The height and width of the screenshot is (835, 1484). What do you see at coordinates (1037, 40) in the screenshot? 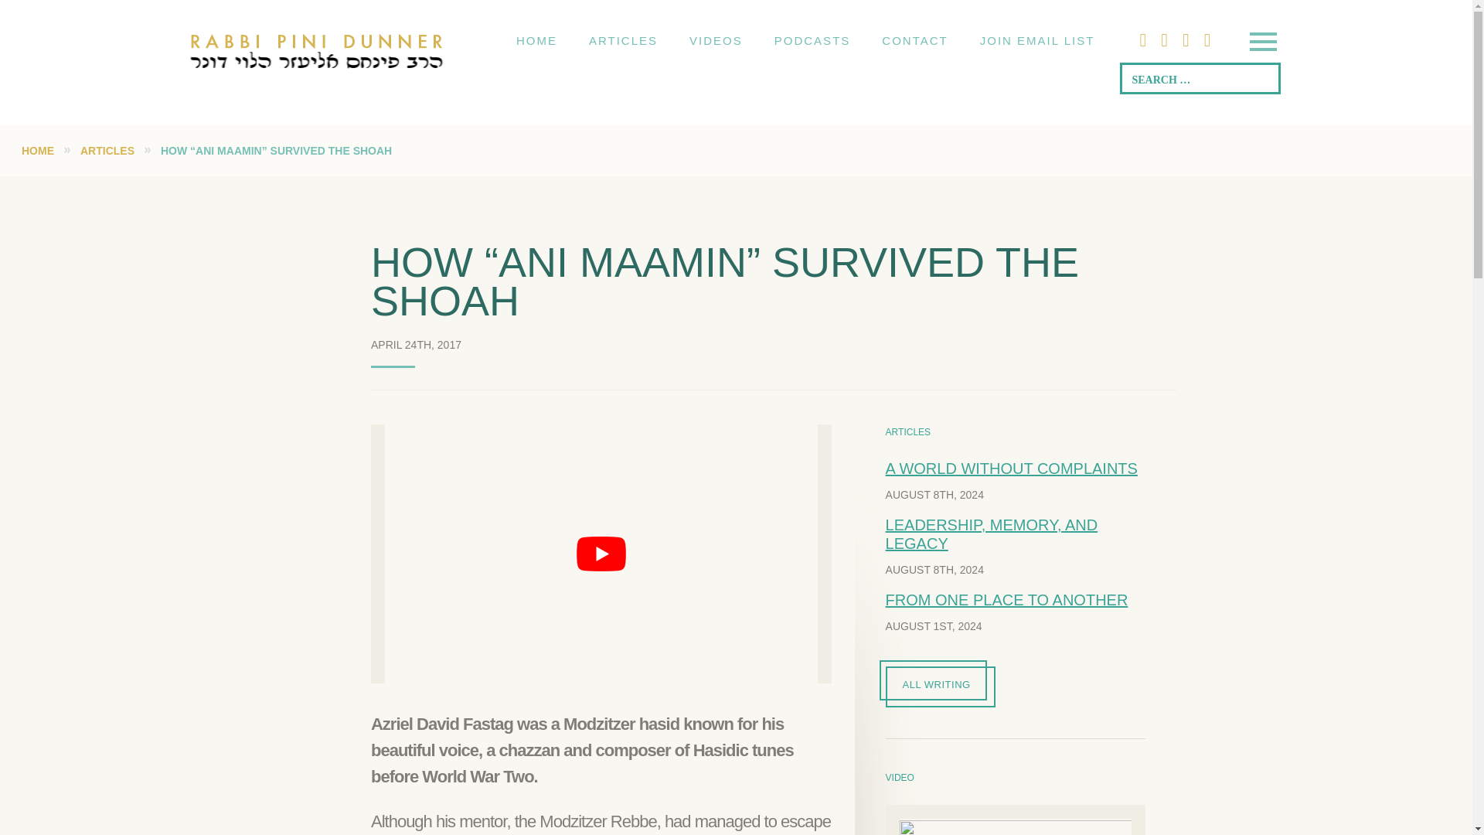
I see `JOIN EMAIL LIST` at bounding box center [1037, 40].